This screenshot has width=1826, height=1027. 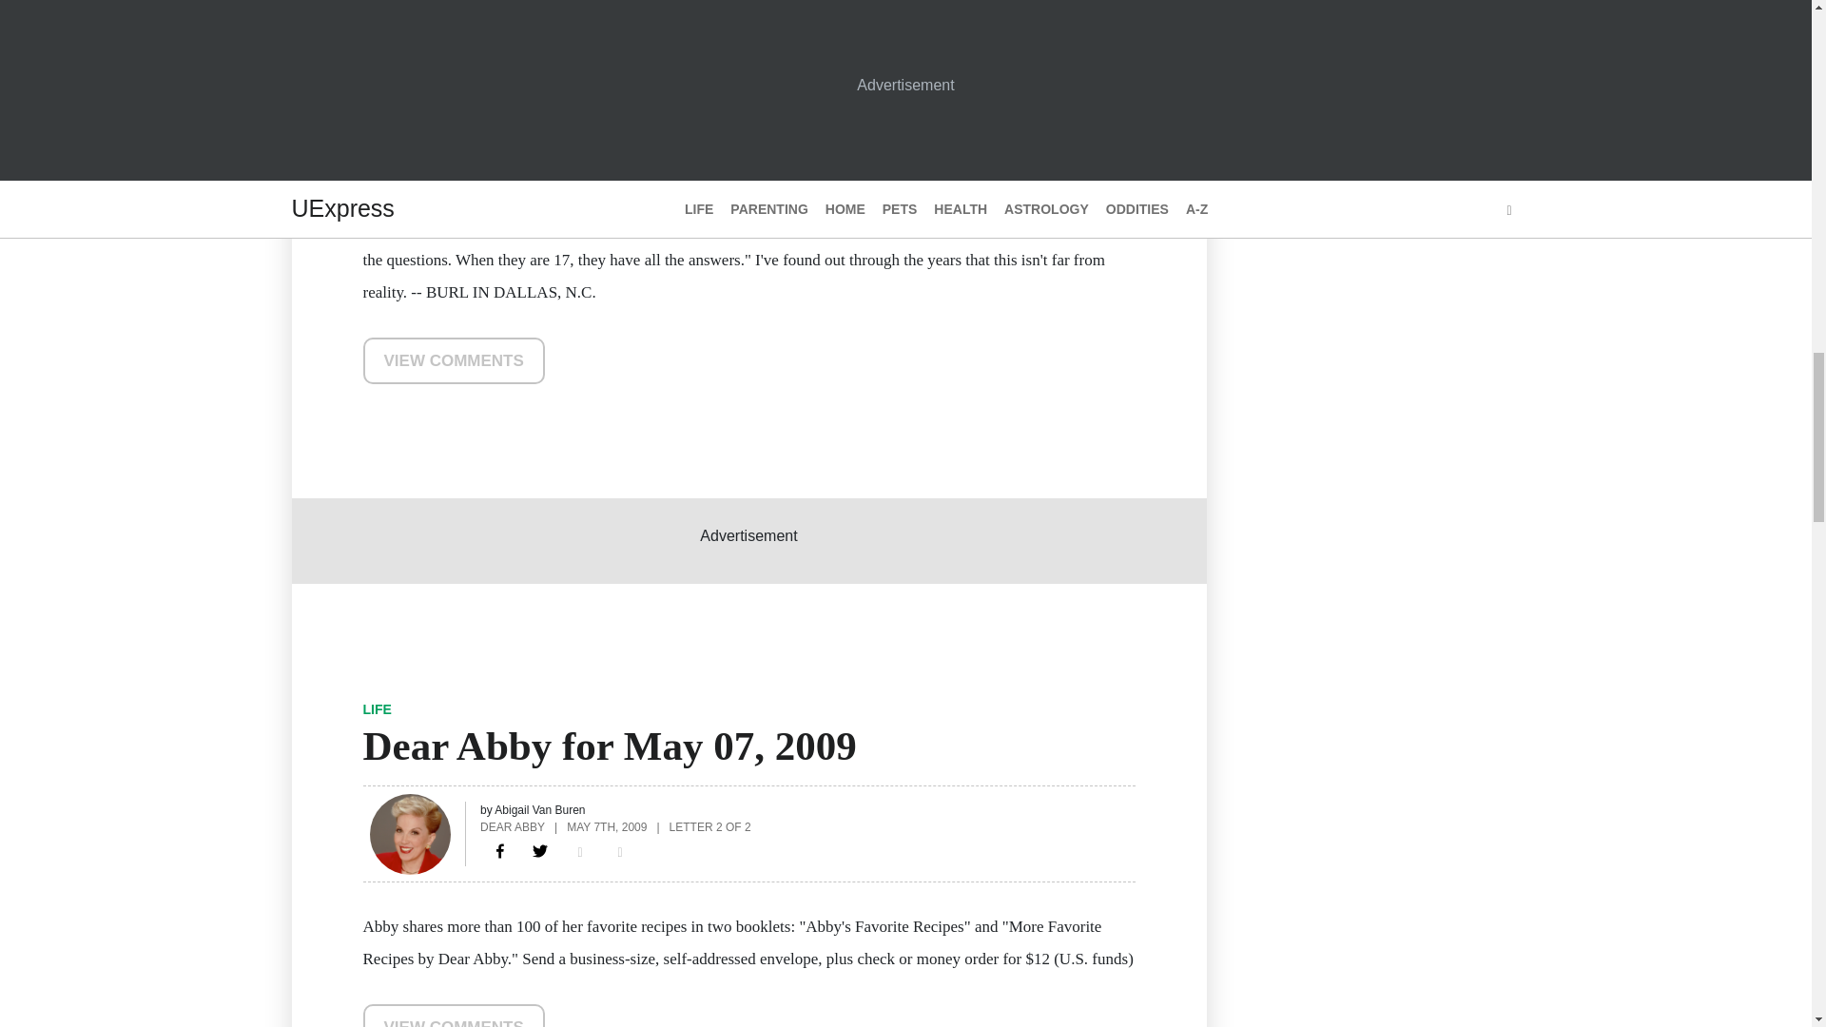 I want to click on VIEW COMMENTS, so click(x=454, y=359).